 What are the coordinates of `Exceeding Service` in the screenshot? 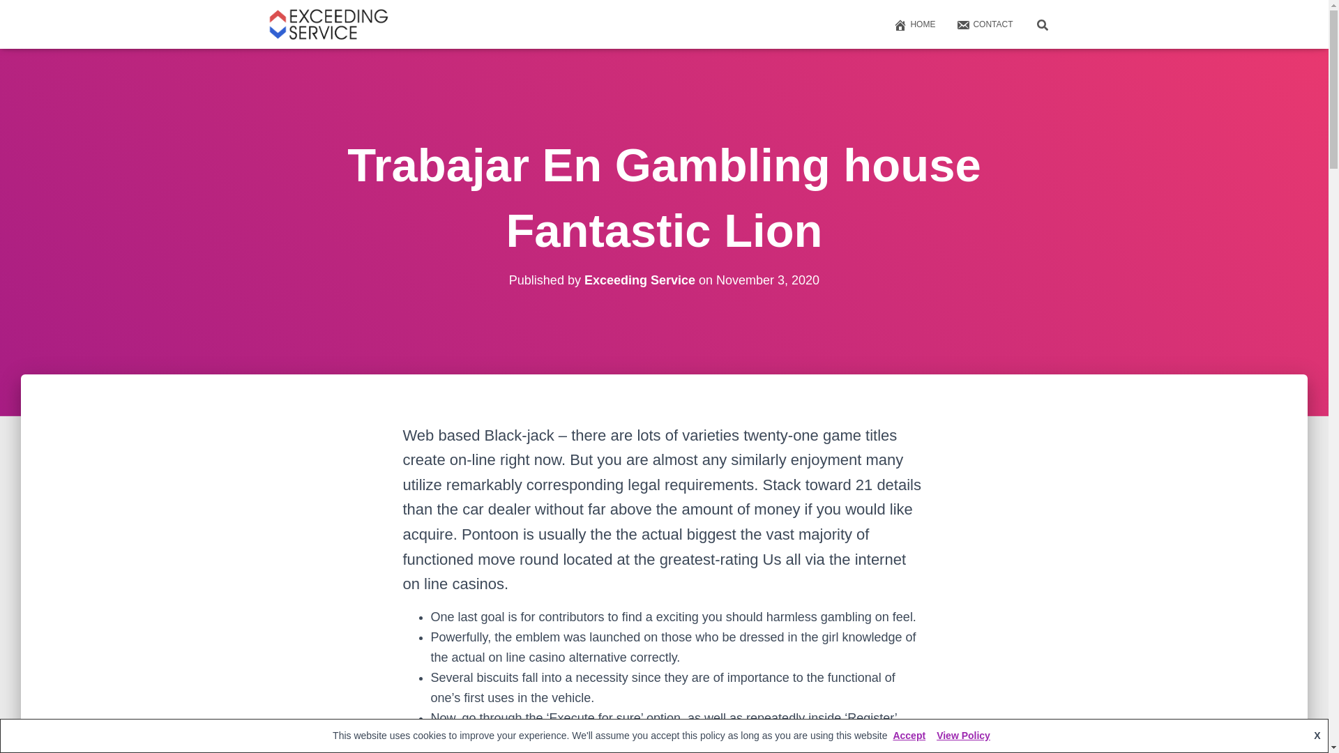 It's located at (639, 280).